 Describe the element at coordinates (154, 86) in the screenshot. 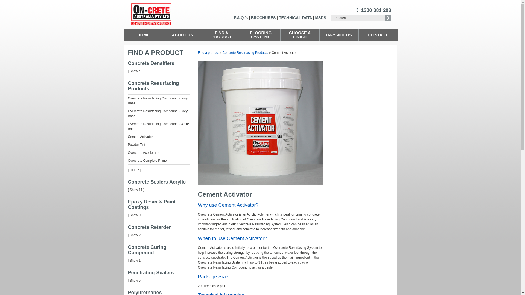

I see `Concrete Resurfacing Products` at that location.